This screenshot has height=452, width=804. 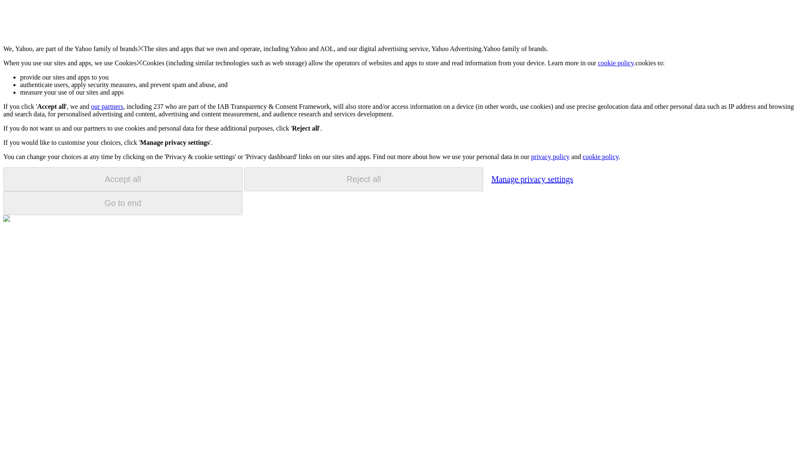 What do you see at coordinates (363, 179) in the screenshot?
I see `Reject all` at bounding box center [363, 179].